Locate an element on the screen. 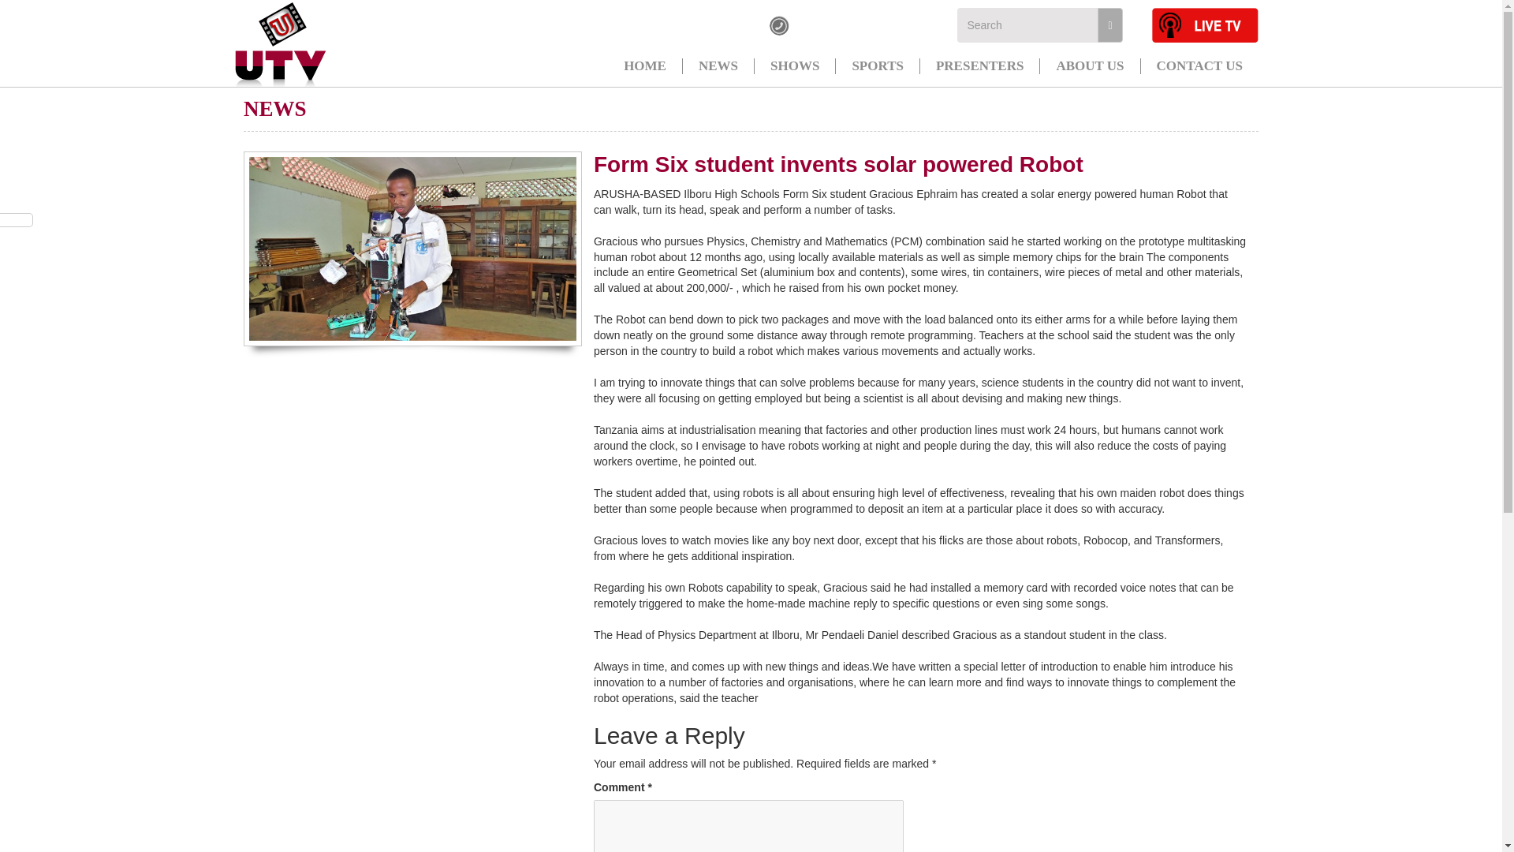 This screenshot has height=852, width=1514. CONTACT US is located at coordinates (1199, 66).